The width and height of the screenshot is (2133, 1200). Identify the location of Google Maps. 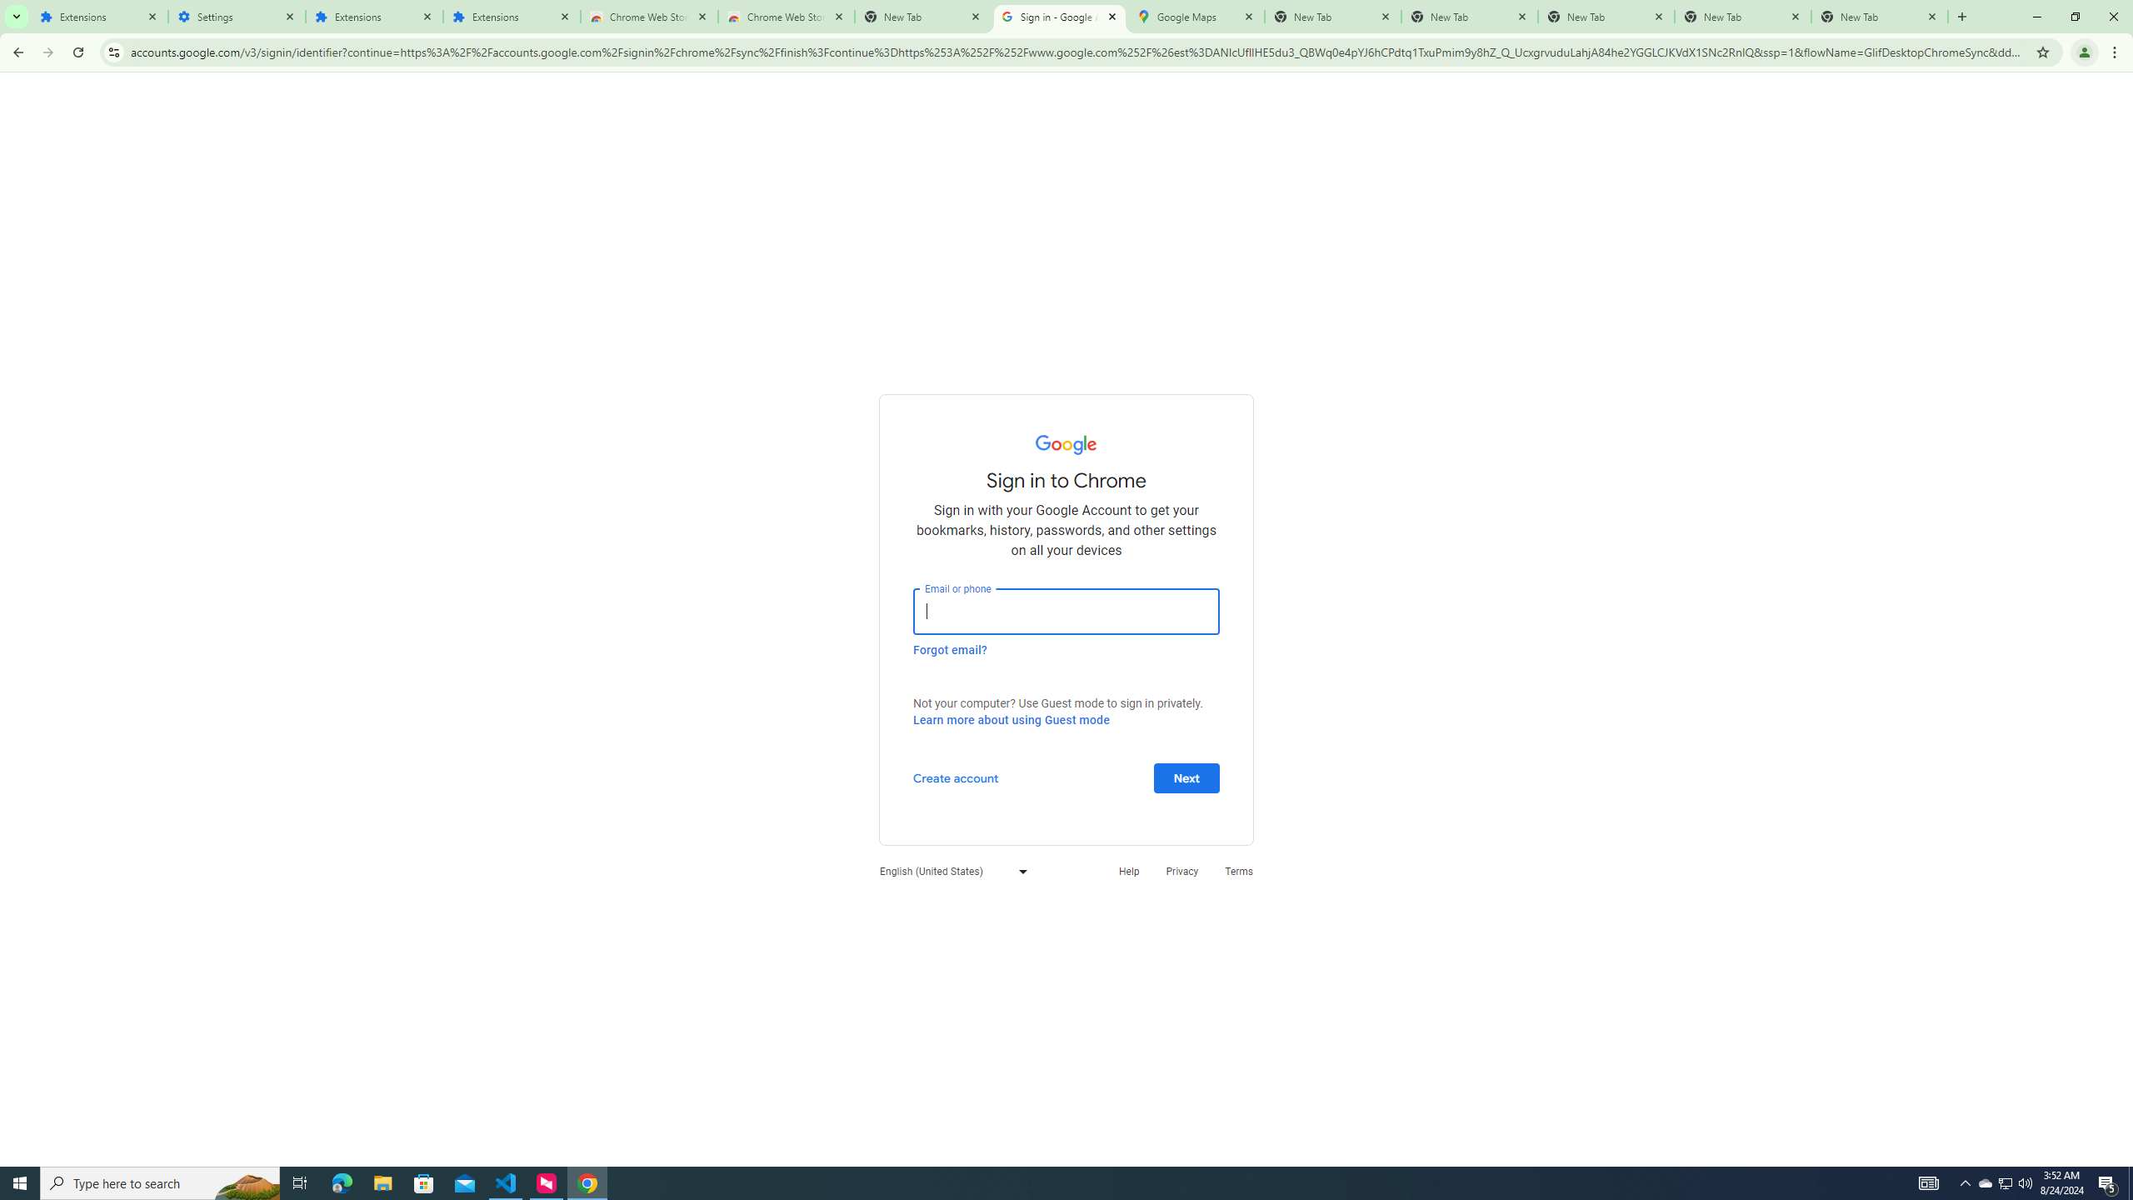
(1195, 17).